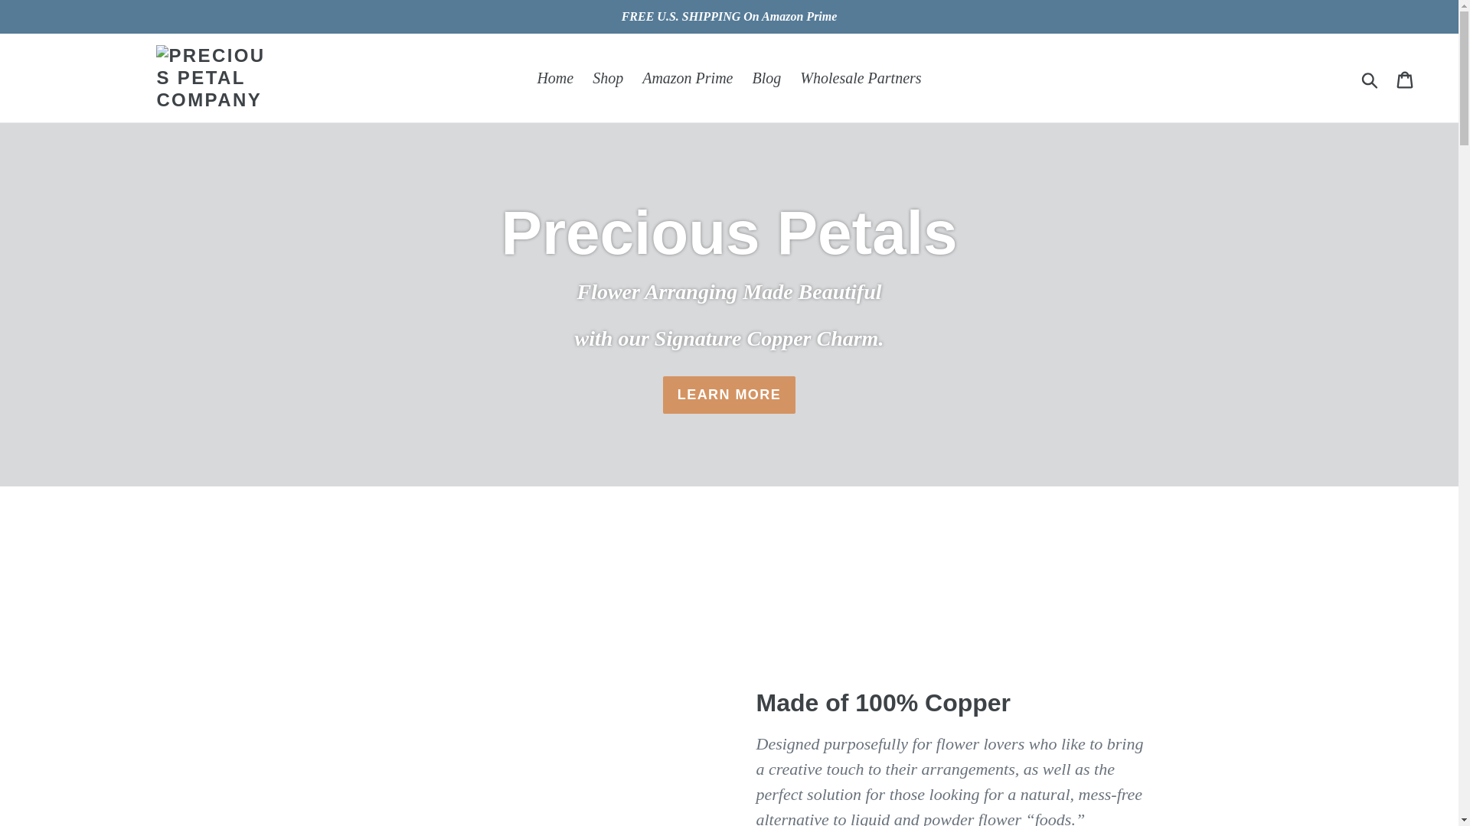  I want to click on Shop, so click(608, 78).